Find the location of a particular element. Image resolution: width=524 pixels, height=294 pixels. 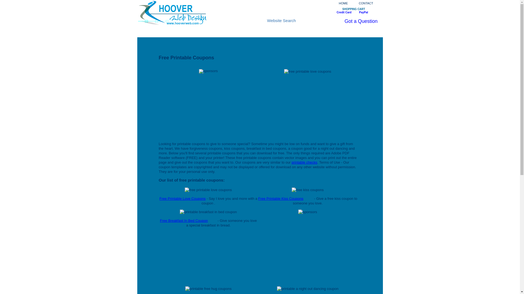

Learn About Hoover Web Design is located at coordinates (165, 32).